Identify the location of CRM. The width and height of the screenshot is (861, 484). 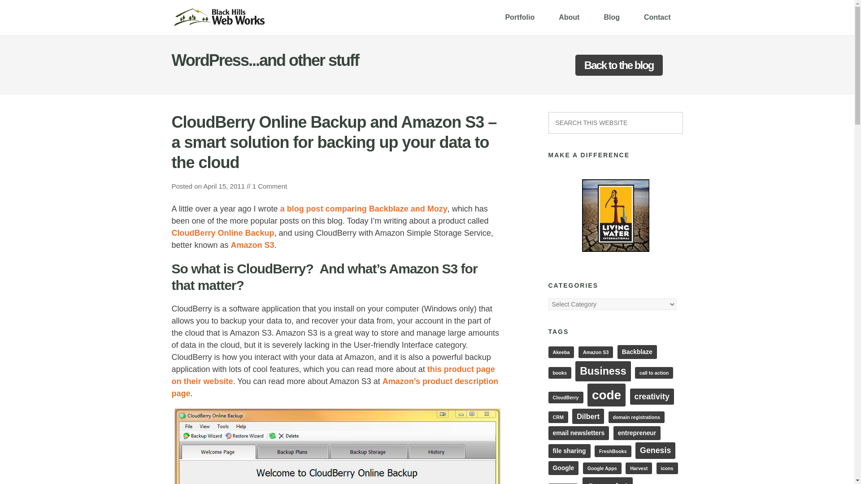
(557, 417).